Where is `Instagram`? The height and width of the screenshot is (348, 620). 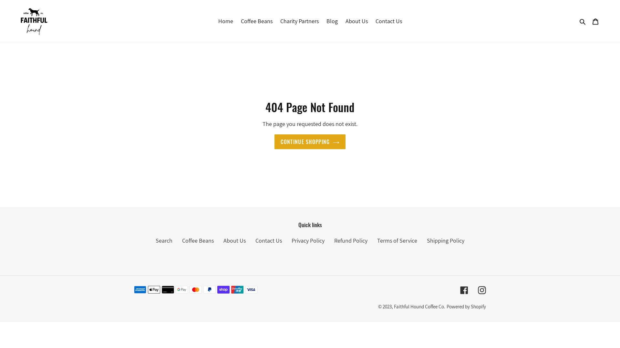
Instagram is located at coordinates (482, 290).